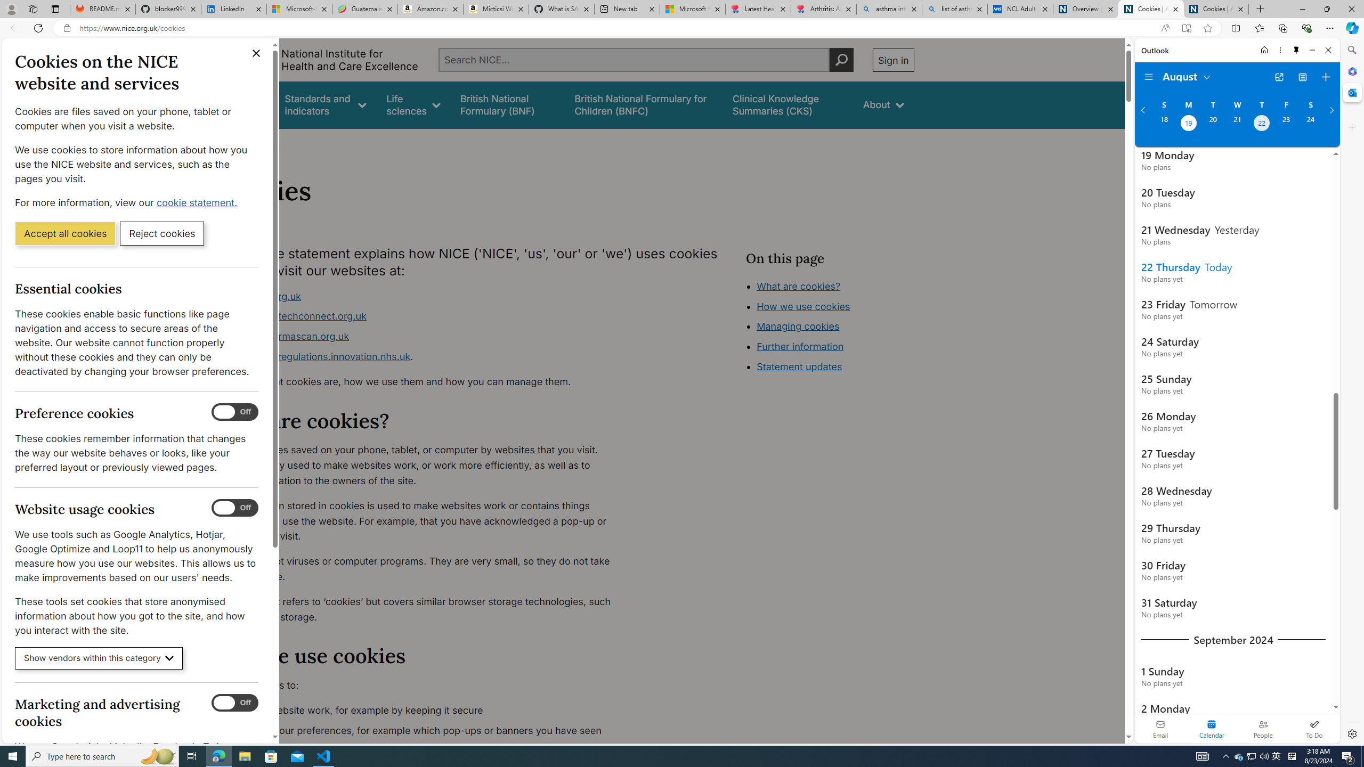 Image resolution: width=1364 pixels, height=767 pixels. Describe the element at coordinates (1263, 729) in the screenshot. I see `People` at that location.